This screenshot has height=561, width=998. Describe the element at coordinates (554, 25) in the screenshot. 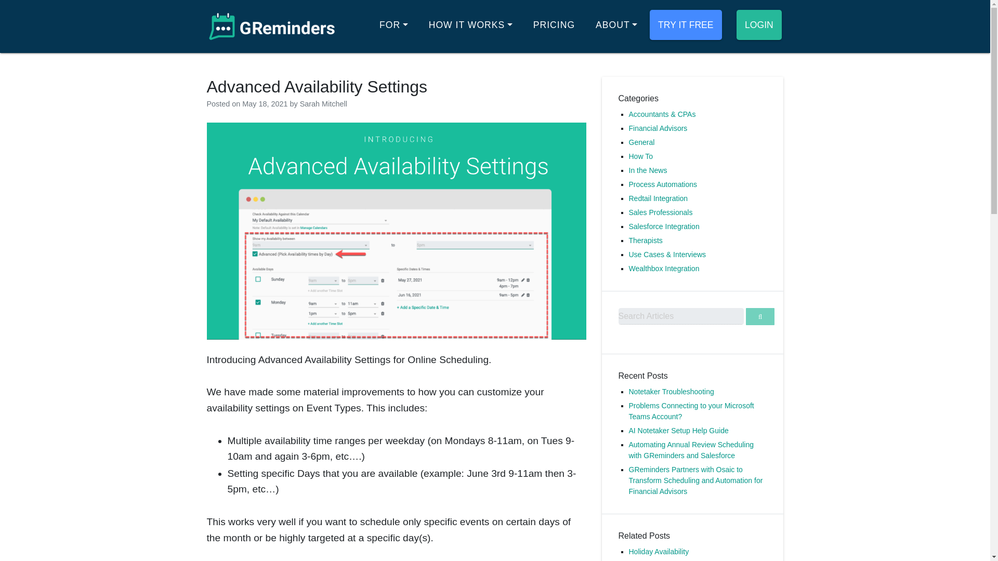

I see `PRICING` at that location.